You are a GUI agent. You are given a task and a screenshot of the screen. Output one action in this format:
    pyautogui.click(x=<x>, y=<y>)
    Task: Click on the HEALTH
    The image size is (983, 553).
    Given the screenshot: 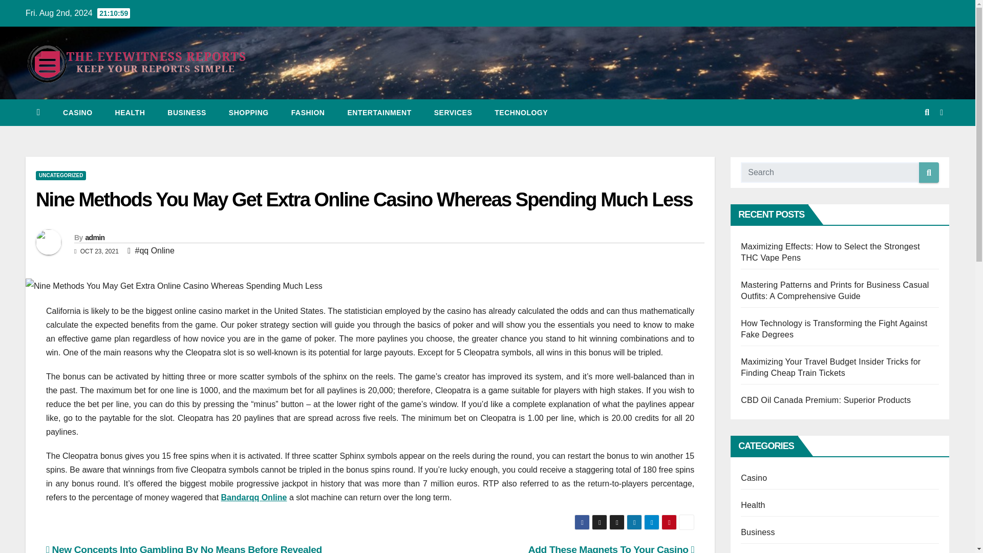 What is the action you would take?
    pyautogui.click(x=130, y=113)
    